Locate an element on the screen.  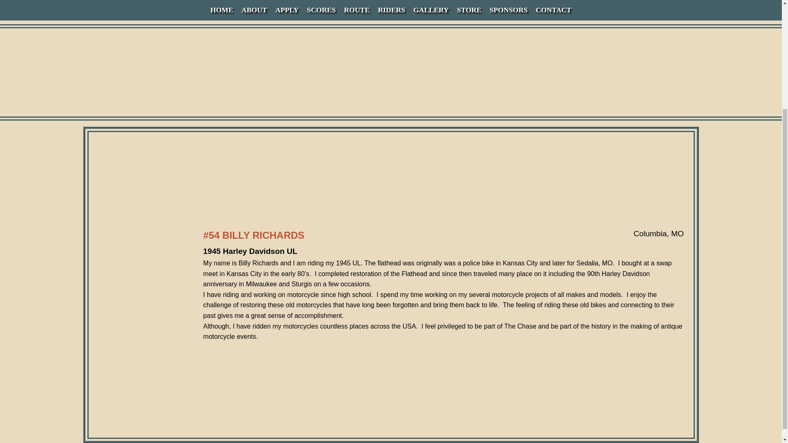
CONTACT is located at coordinates (554, 7).